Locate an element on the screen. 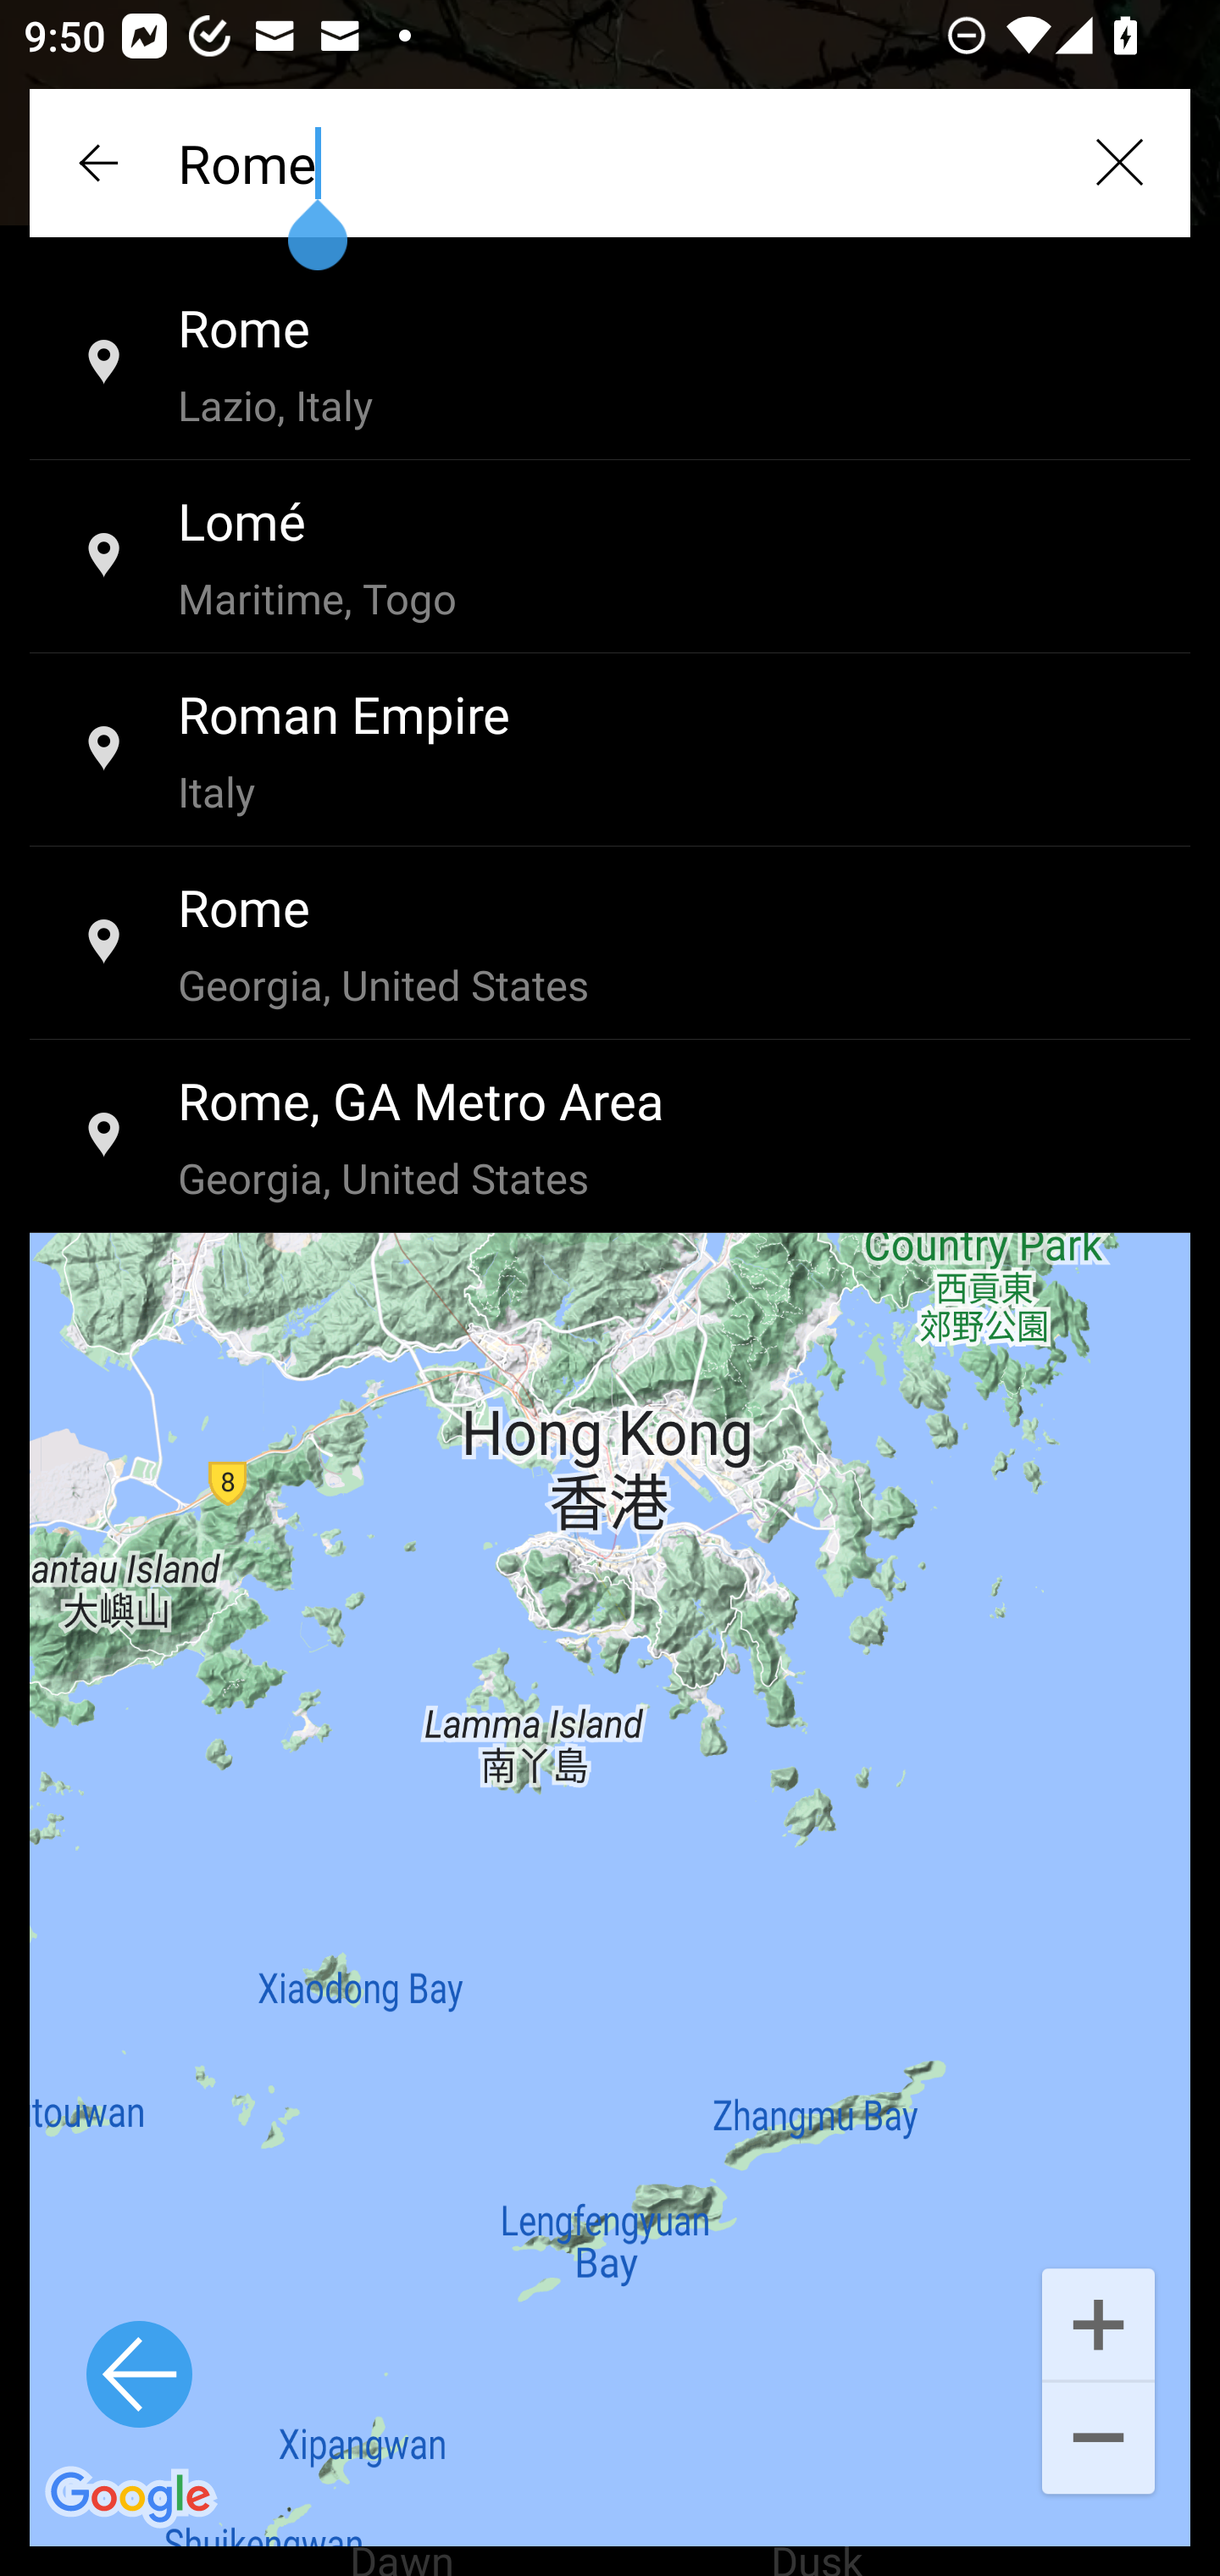 This screenshot has height=2576, width=1220.  Rome Lazio, Italy is located at coordinates (610, 364).